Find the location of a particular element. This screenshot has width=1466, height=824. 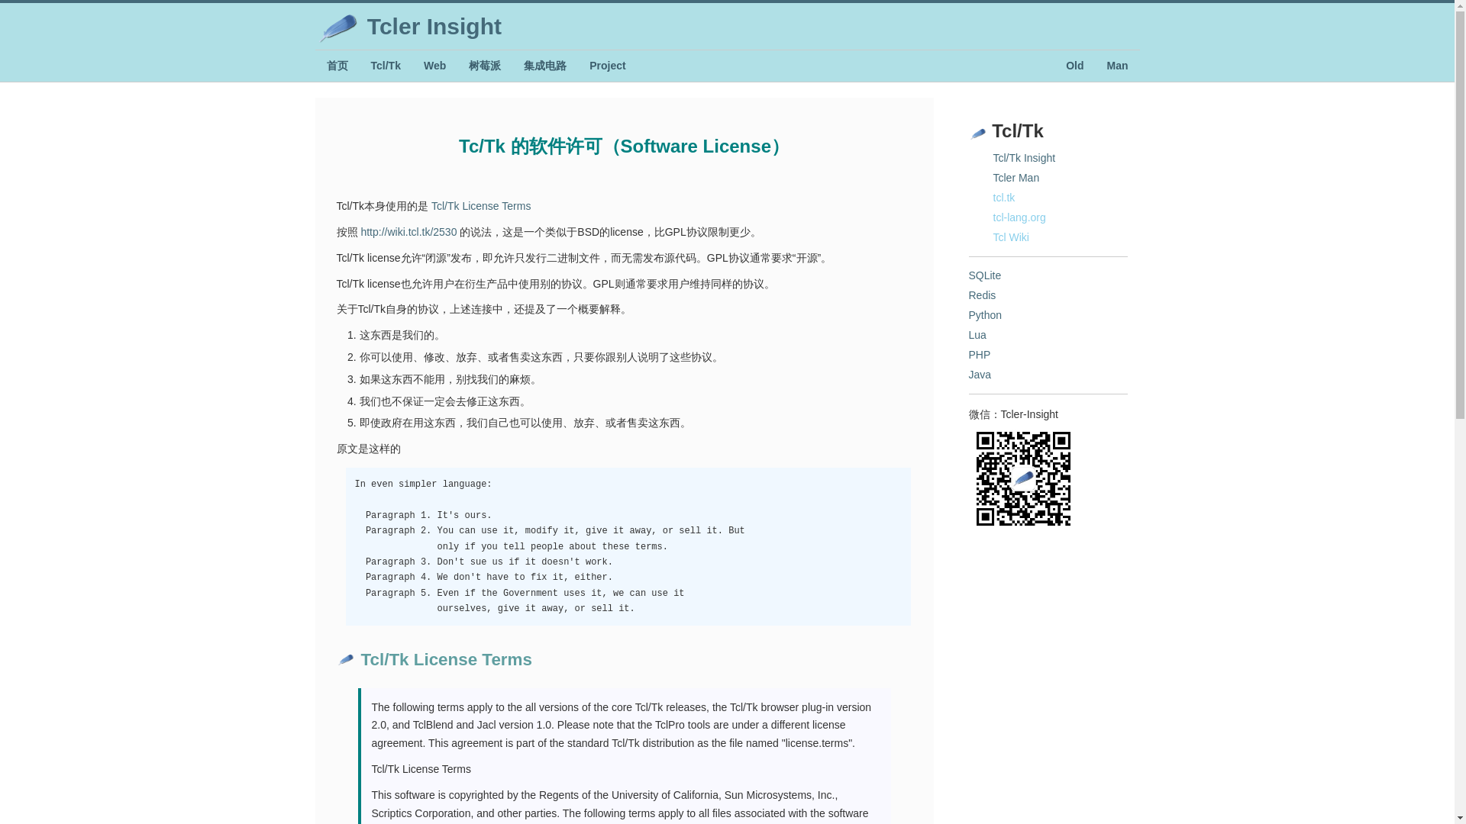

tcl-lang.org is located at coordinates (1019, 217).